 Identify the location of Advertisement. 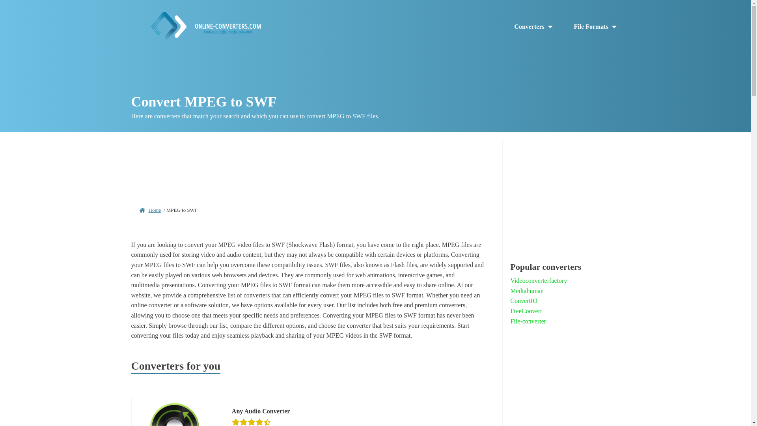
(308, 166).